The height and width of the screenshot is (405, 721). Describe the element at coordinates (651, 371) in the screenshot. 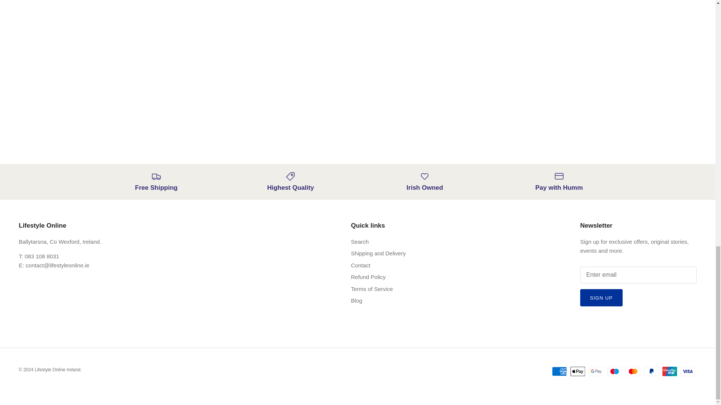

I see `PayPal` at that location.